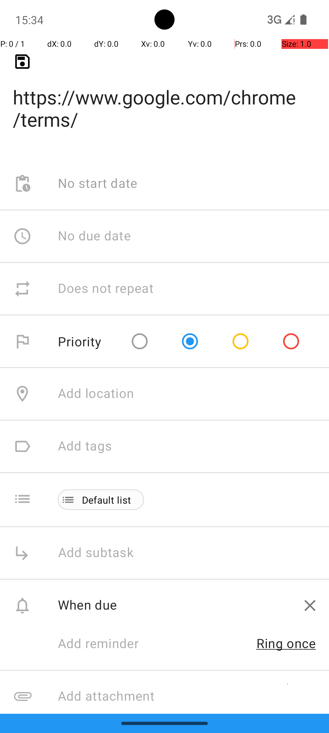 The width and height of the screenshot is (329, 733). I want to click on Add reminder, so click(105, 644).